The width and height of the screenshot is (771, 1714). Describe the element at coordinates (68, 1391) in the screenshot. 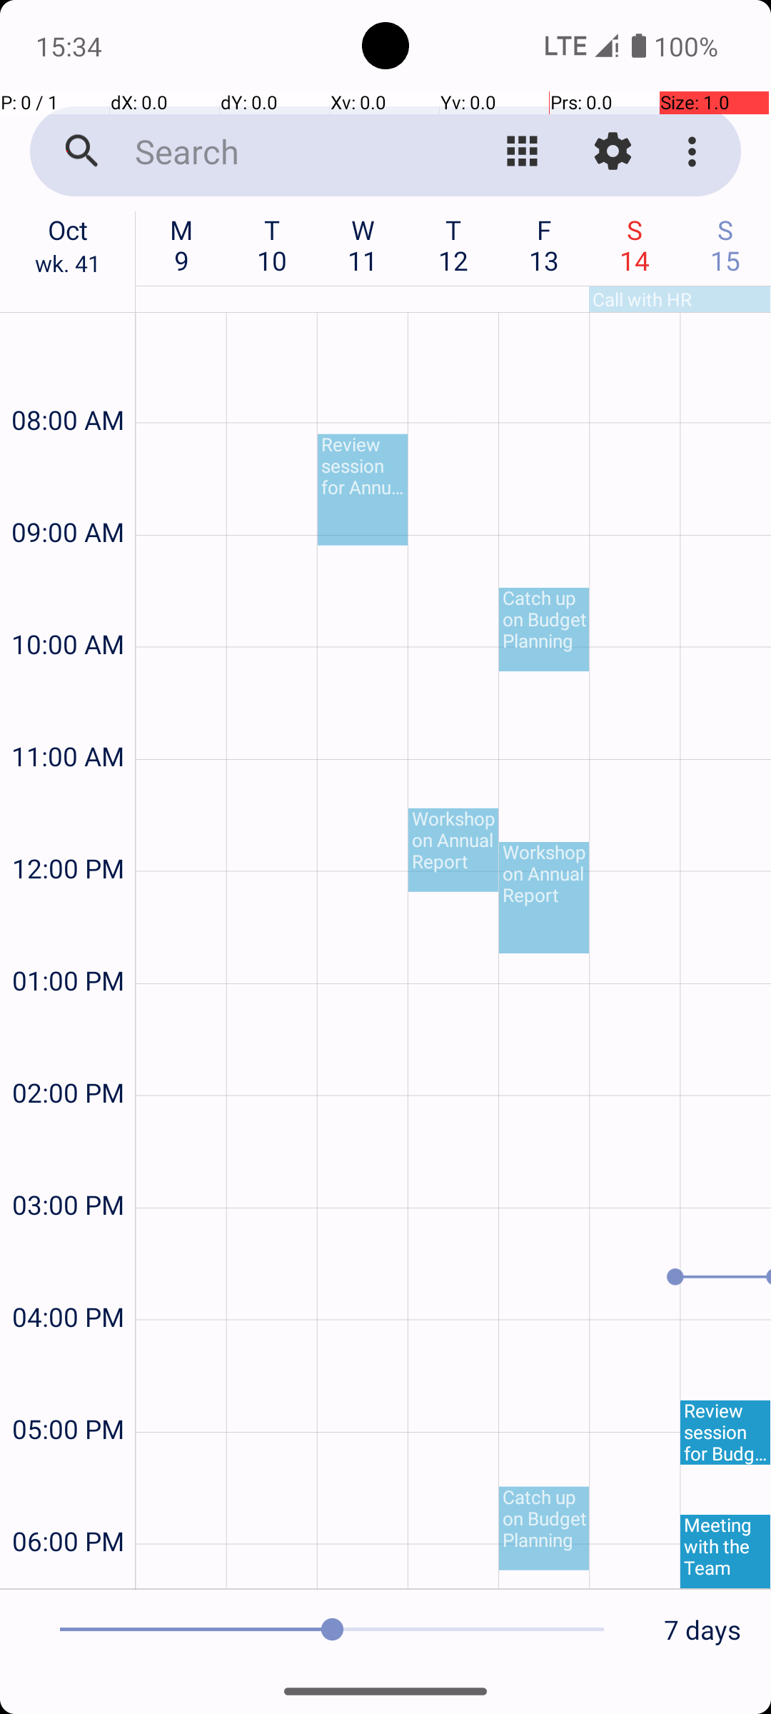

I see `05:00 PM` at that location.